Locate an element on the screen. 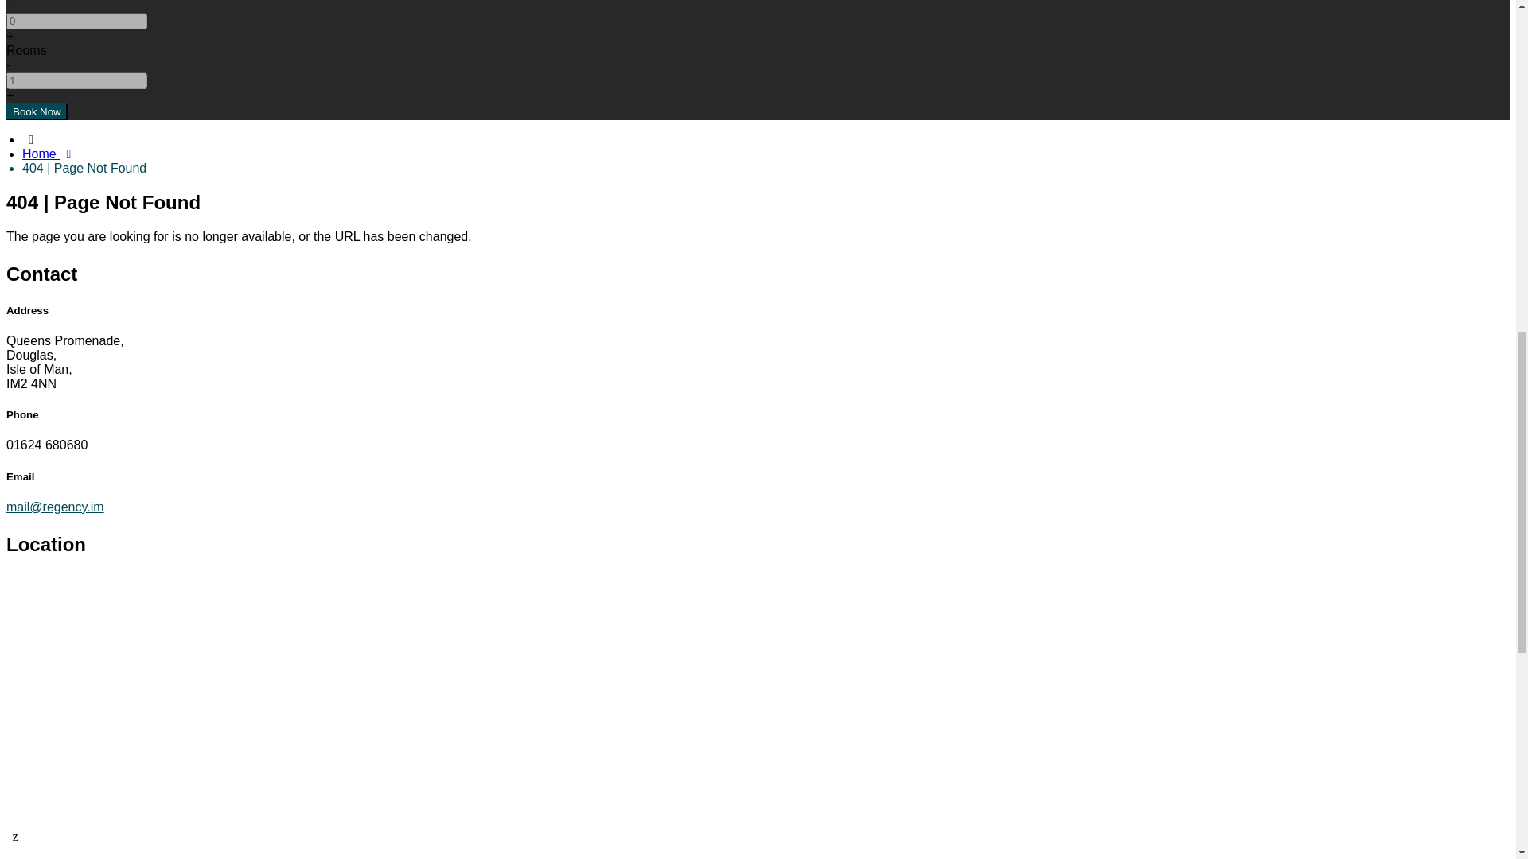 Image resolution: width=1528 pixels, height=859 pixels. 1 is located at coordinates (76, 80).